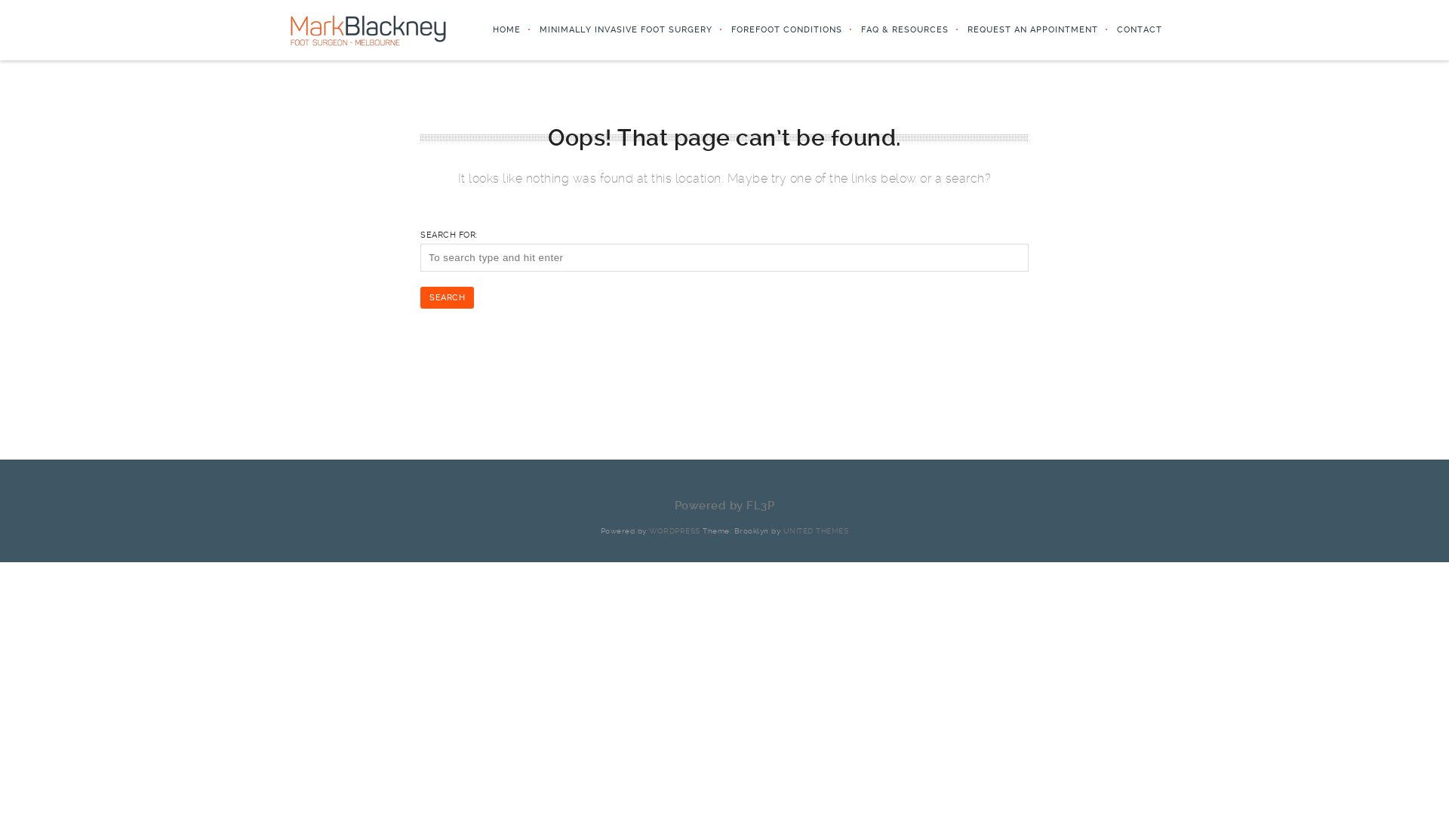 The width and height of the screenshot is (1449, 815). Describe the element at coordinates (724, 258) in the screenshot. I see `Search for:` at that location.